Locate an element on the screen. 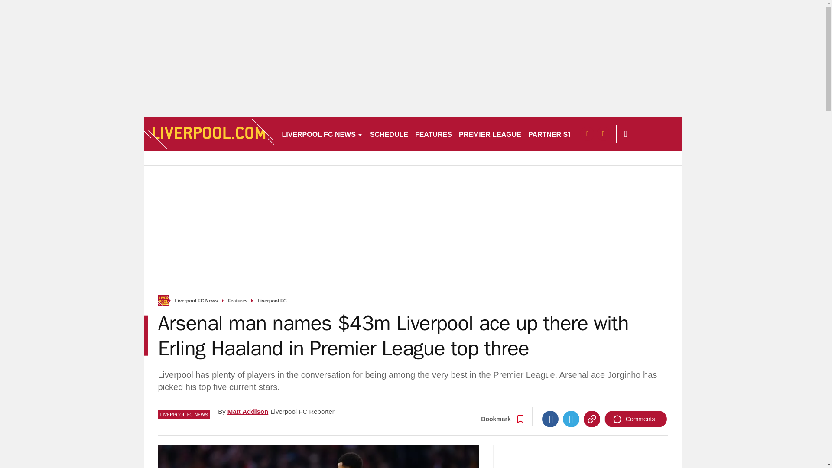 This screenshot has height=468, width=832. Twitter is located at coordinates (571, 419).